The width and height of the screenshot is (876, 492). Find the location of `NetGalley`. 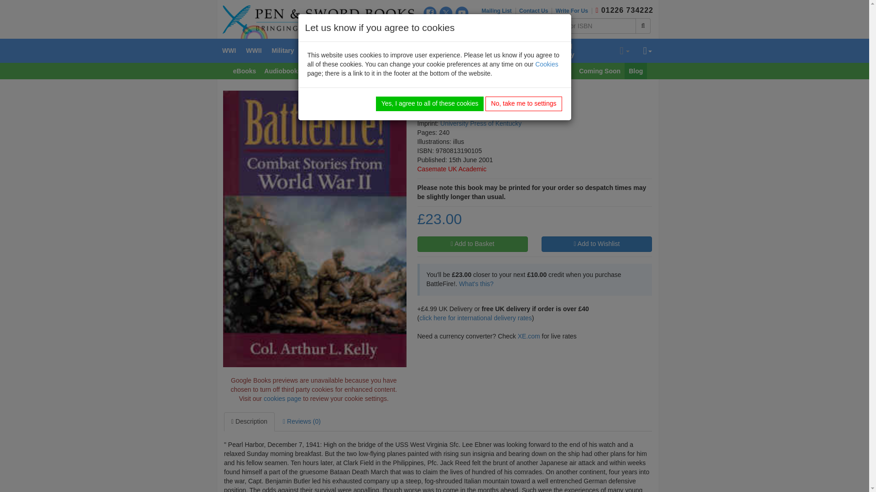

NetGalley is located at coordinates (462, 27).